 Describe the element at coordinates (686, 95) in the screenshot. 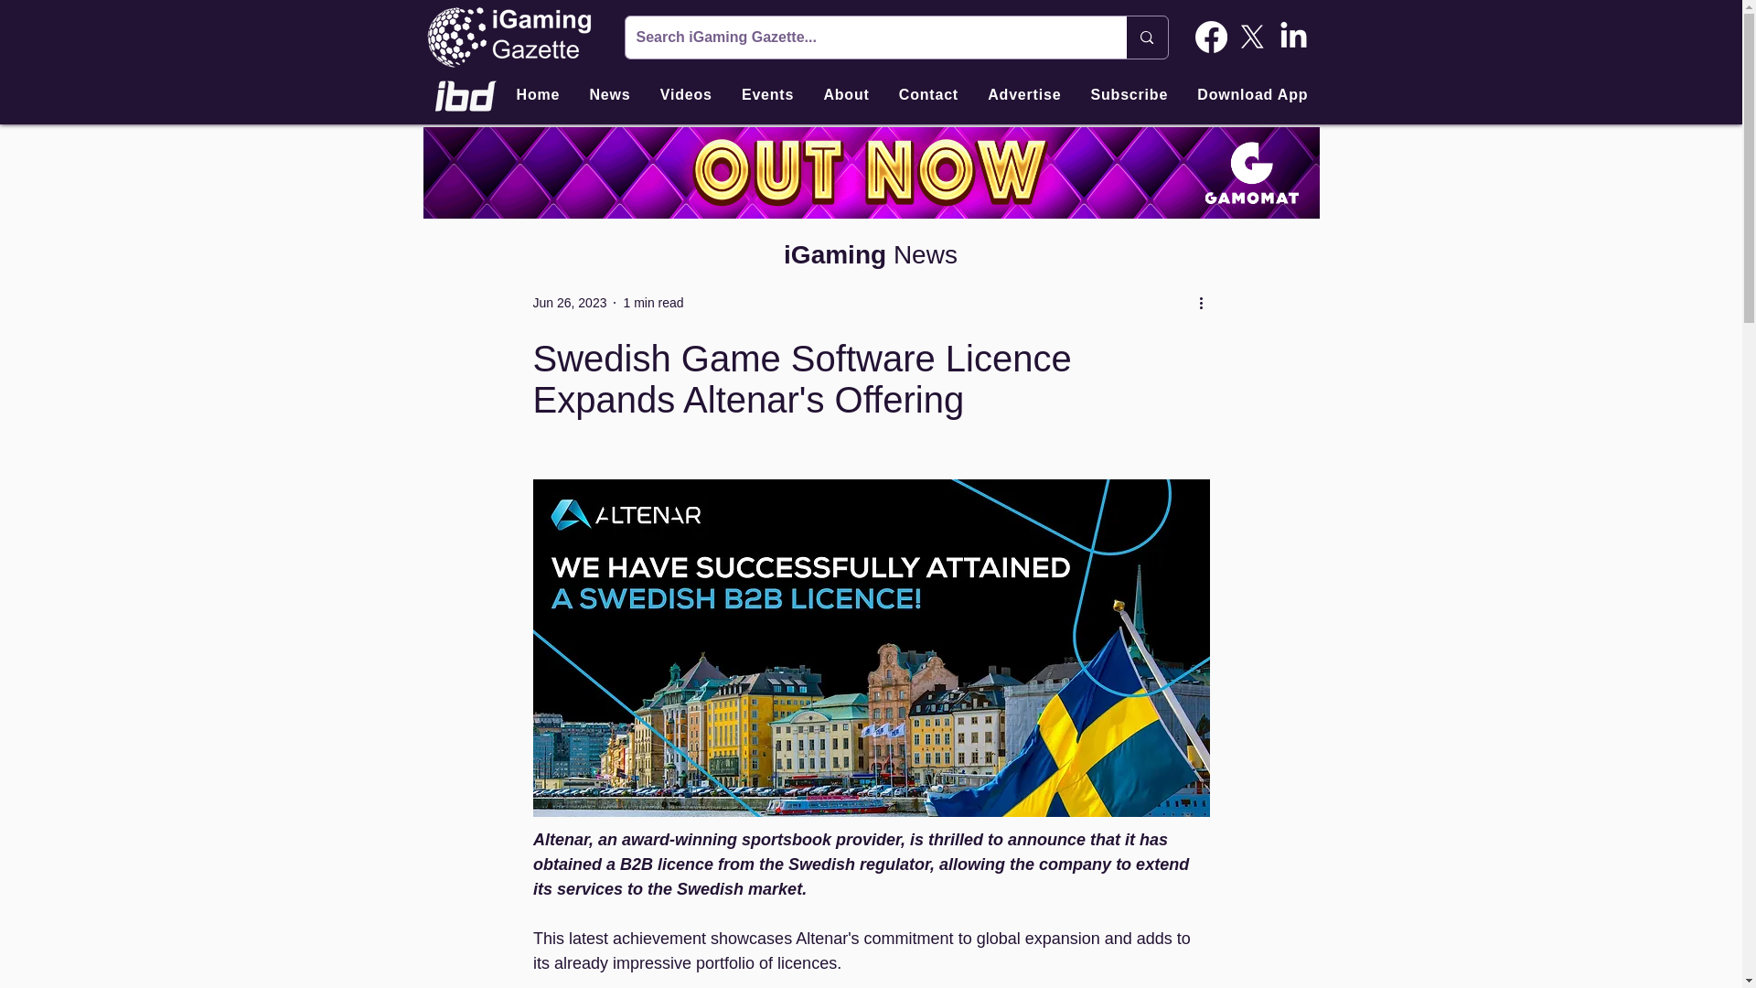

I see `Videos` at that location.